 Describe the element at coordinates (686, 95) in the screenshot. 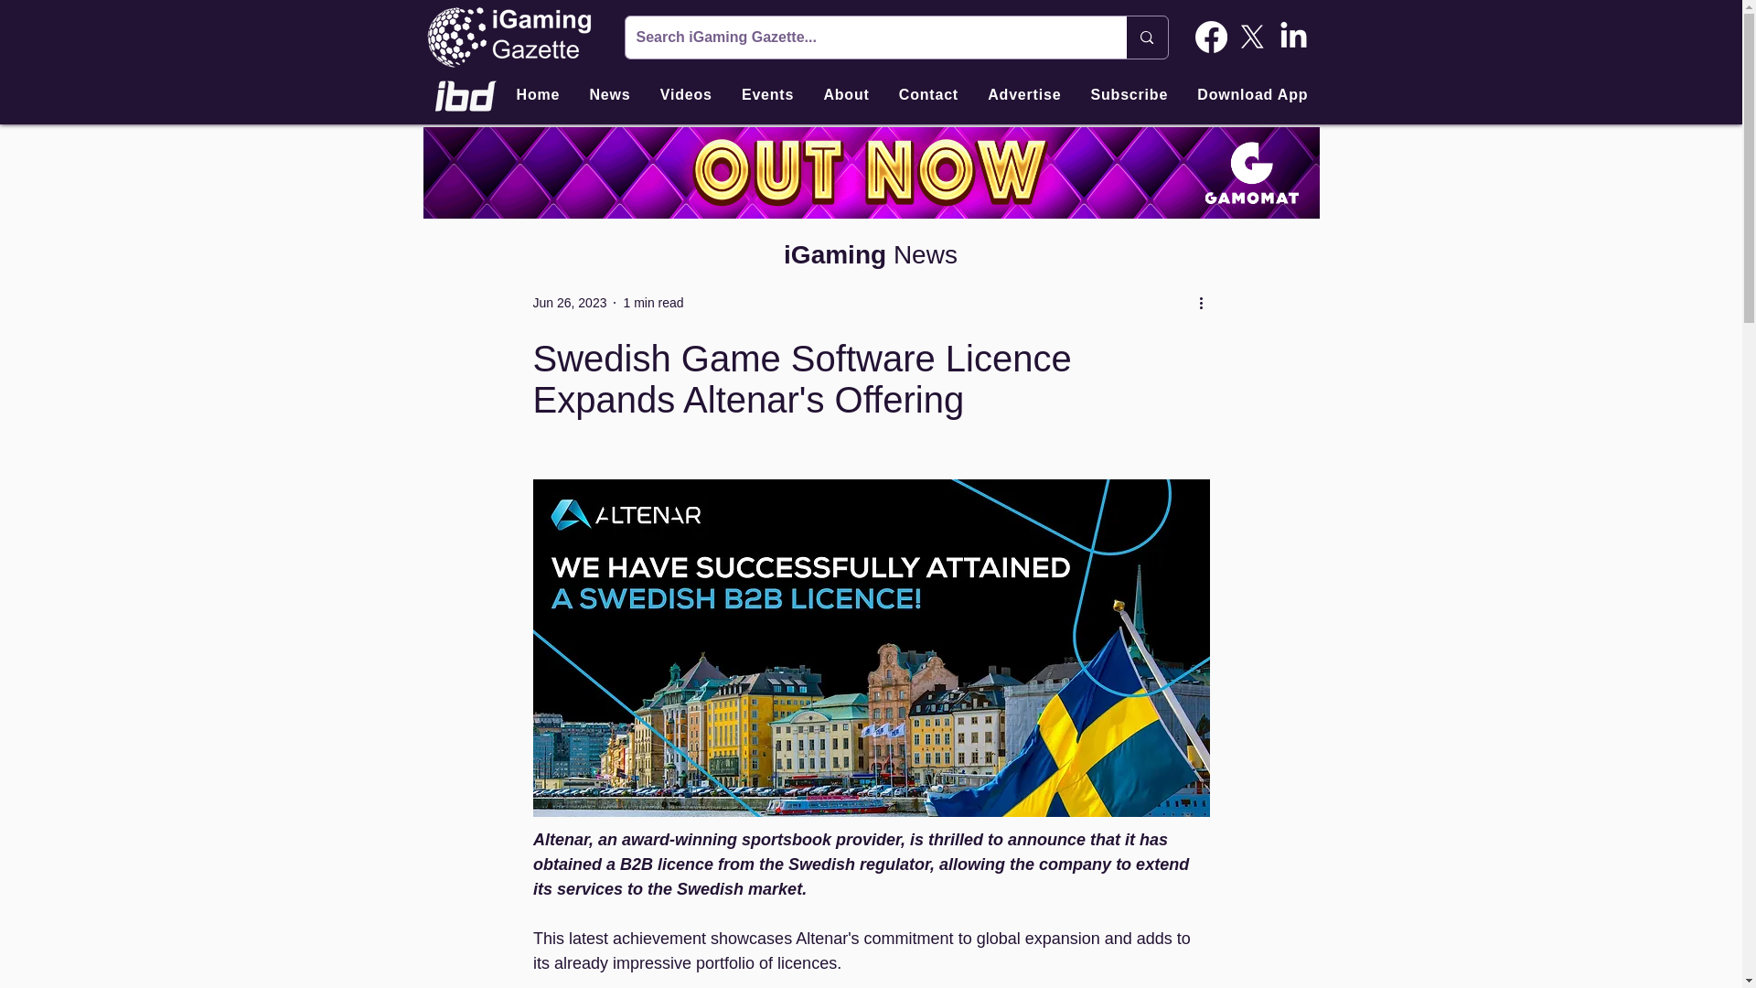

I see `Videos` at that location.